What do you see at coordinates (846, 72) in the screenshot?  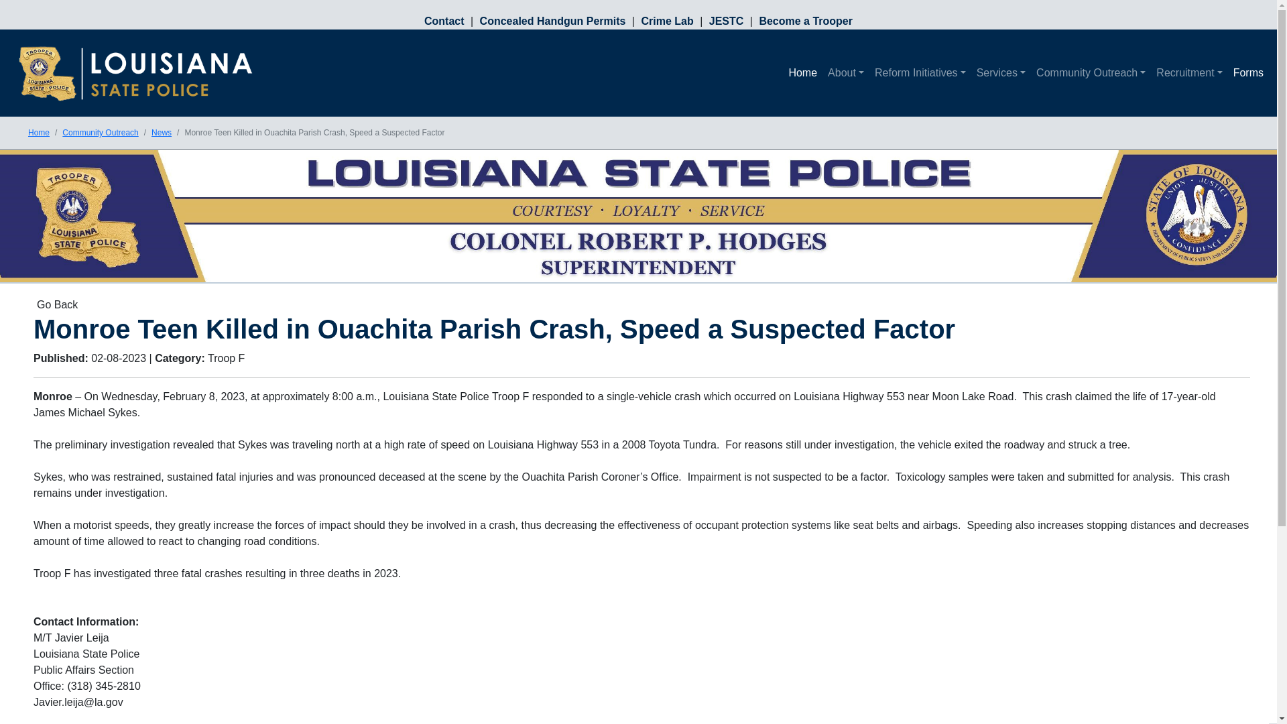 I see `About` at bounding box center [846, 72].